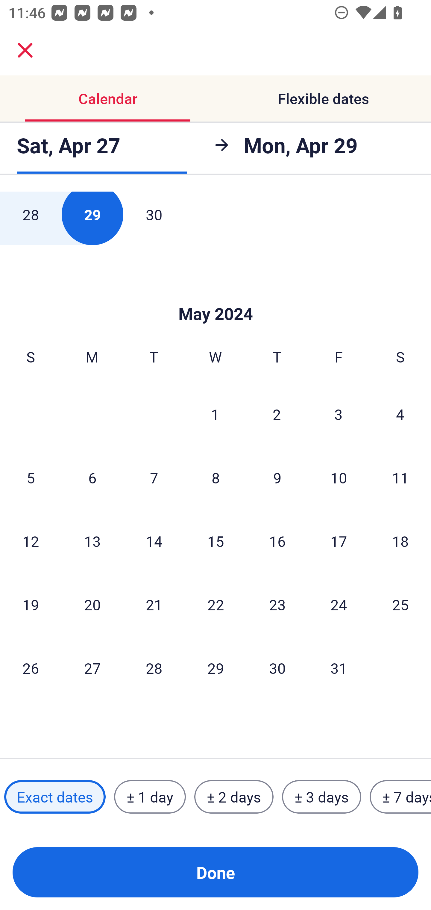 This screenshot has width=431, height=910. Describe the element at coordinates (154, 478) in the screenshot. I see `7 Tuesday, May 7, 2024` at that location.